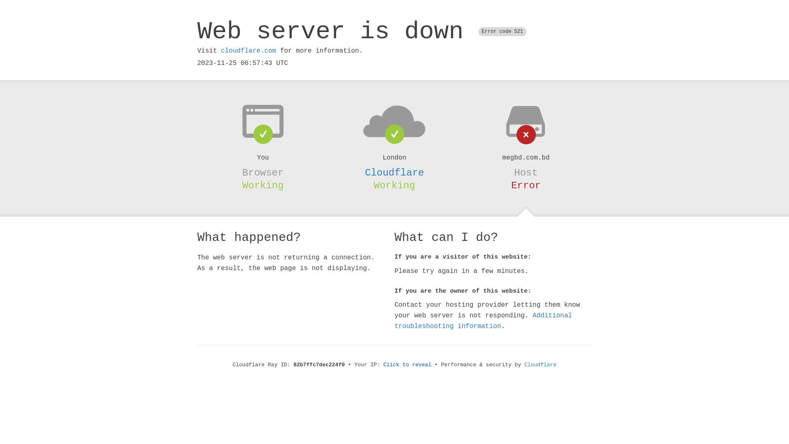  I want to click on Click to reveal, so click(408, 365).